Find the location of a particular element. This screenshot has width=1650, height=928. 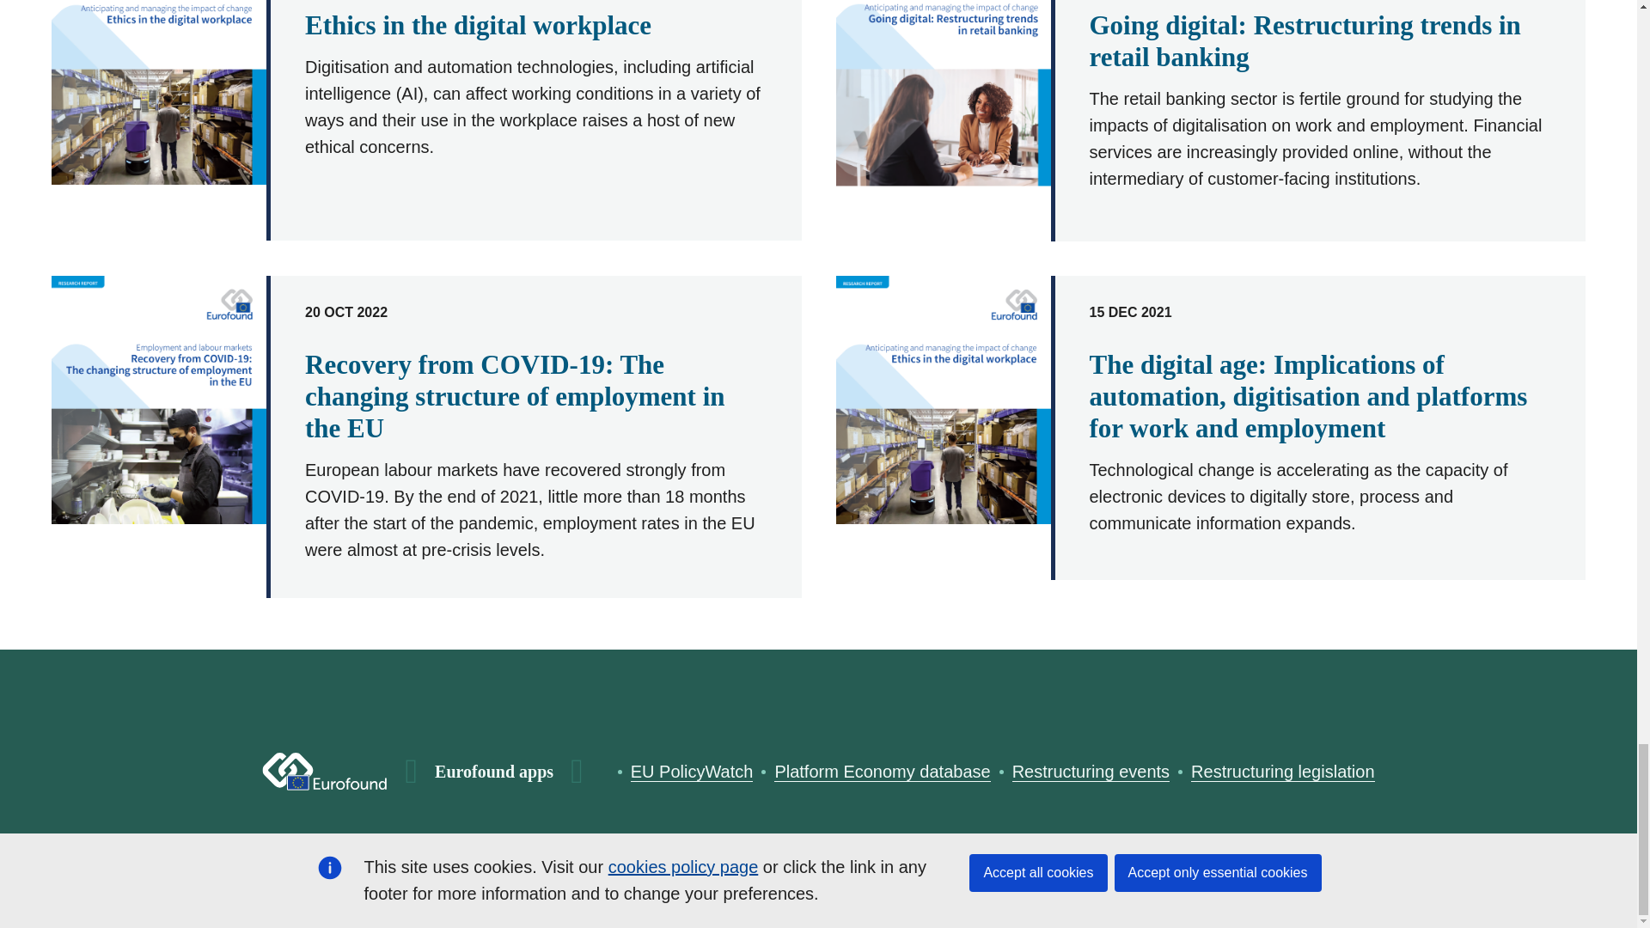

Platform Economy database is located at coordinates (882, 772).